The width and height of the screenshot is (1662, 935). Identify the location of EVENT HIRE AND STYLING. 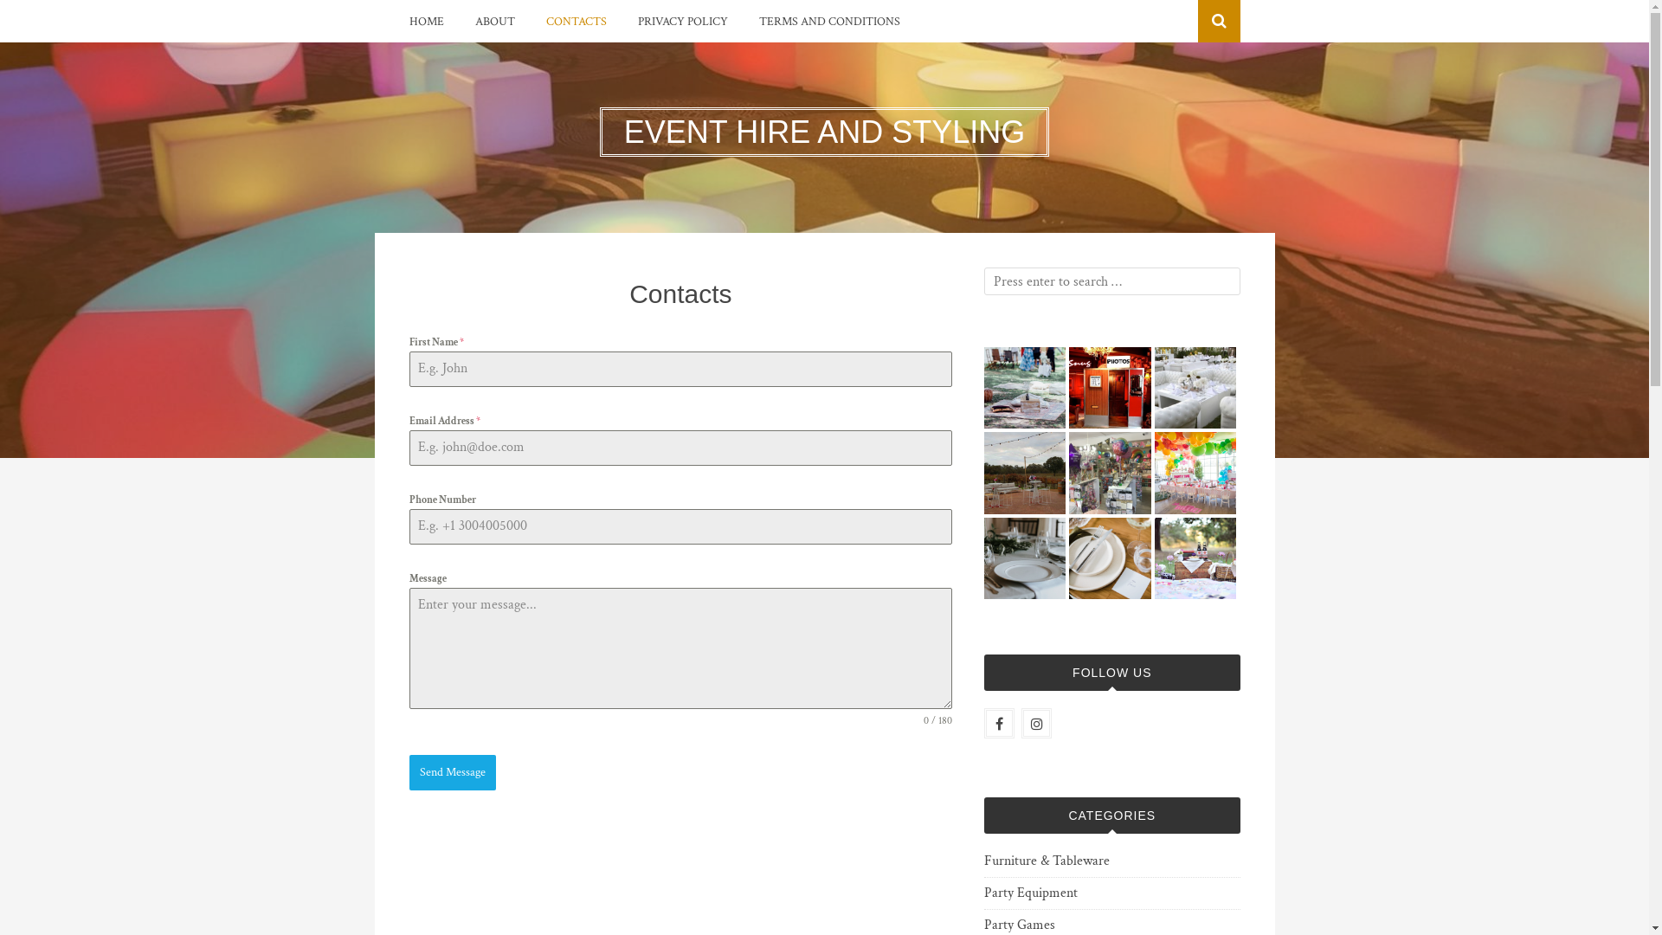
(824, 132).